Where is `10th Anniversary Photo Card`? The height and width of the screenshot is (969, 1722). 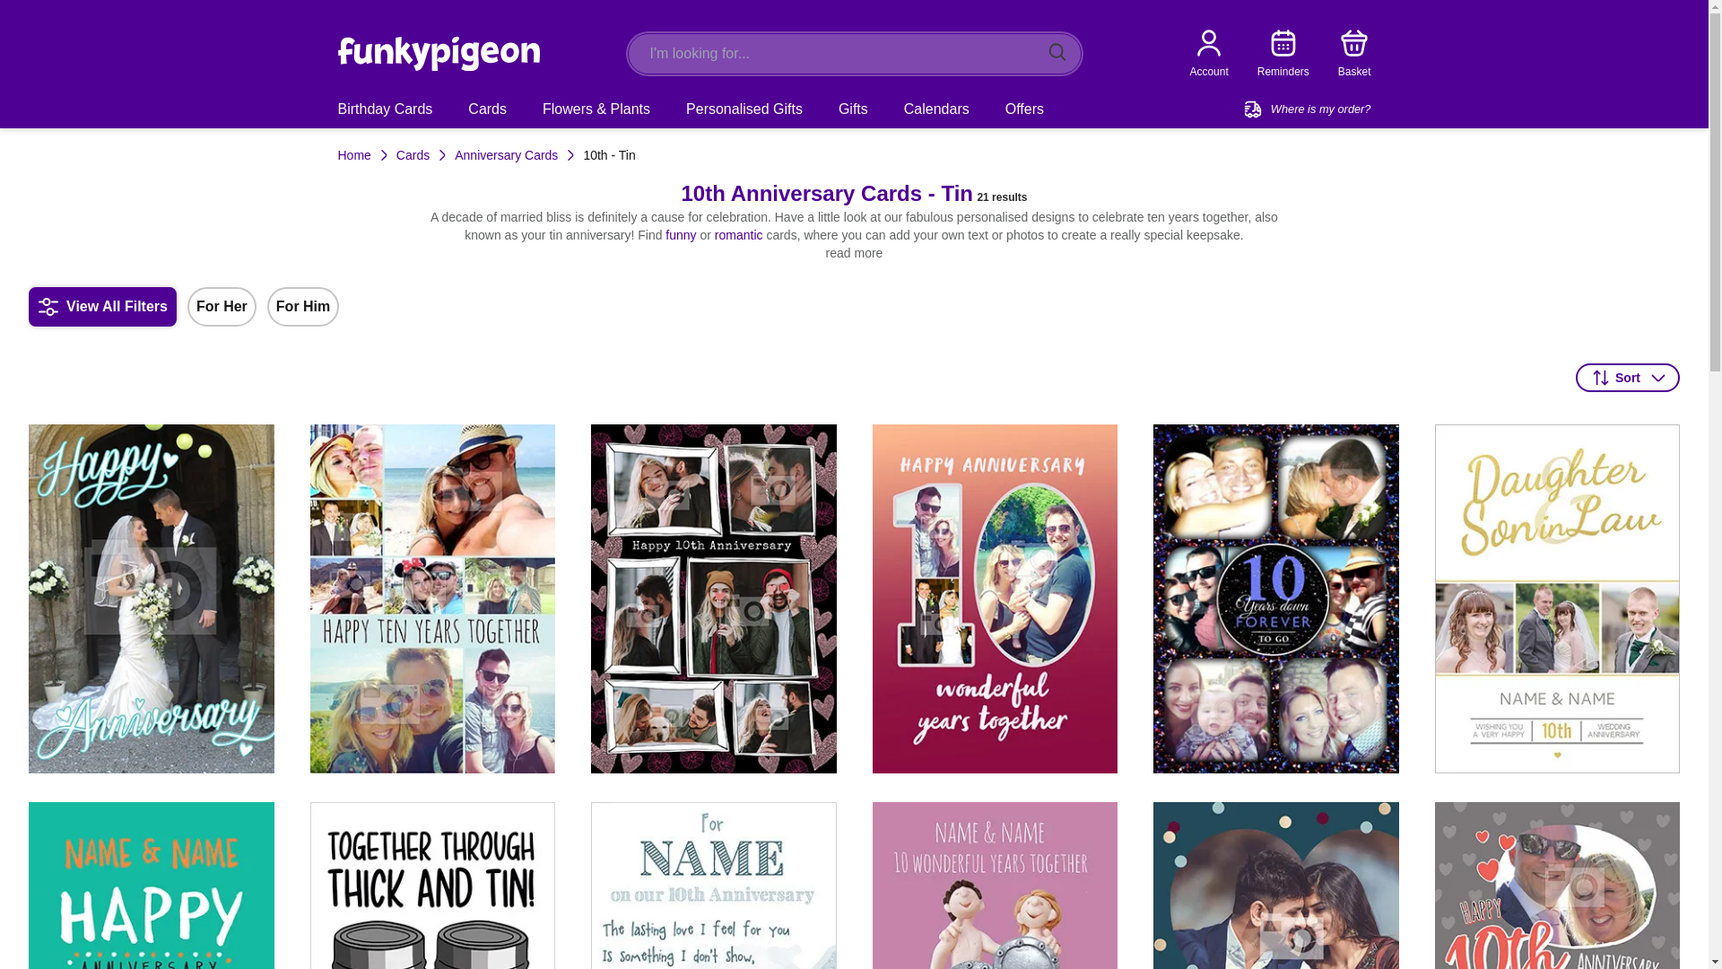 10th Anniversary Photo Card is located at coordinates (1557, 886).